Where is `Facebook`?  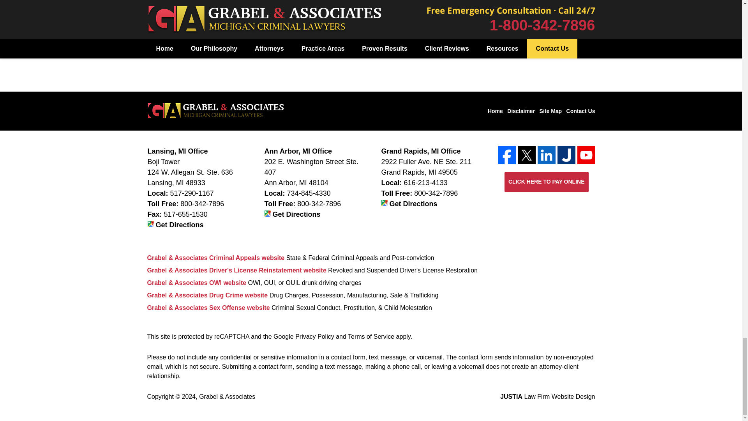
Facebook is located at coordinates (507, 155).